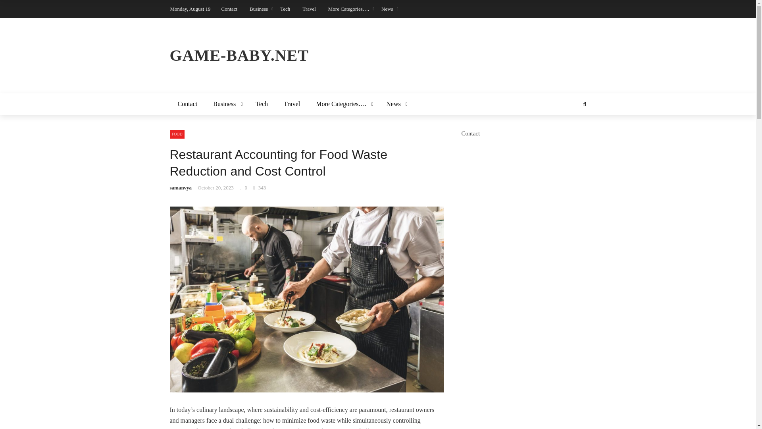 Image resolution: width=762 pixels, height=429 pixels. What do you see at coordinates (309, 9) in the screenshot?
I see `Travel` at bounding box center [309, 9].